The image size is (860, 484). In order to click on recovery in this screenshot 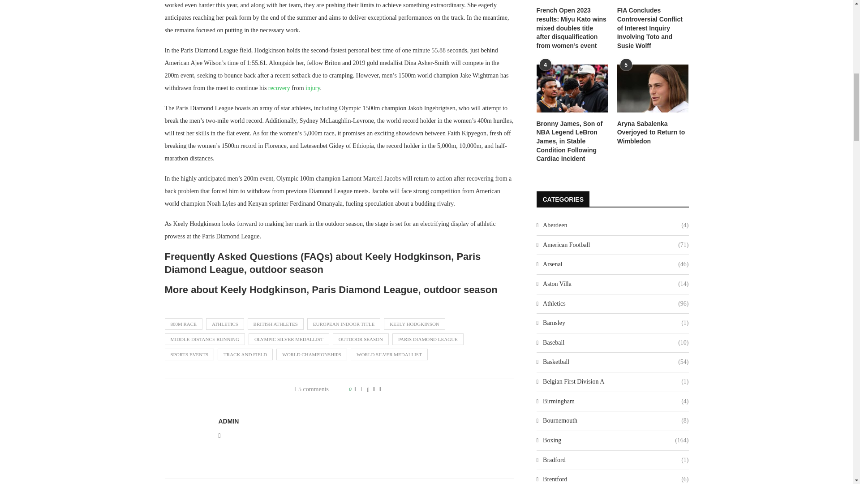, I will do `click(279, 88)`.